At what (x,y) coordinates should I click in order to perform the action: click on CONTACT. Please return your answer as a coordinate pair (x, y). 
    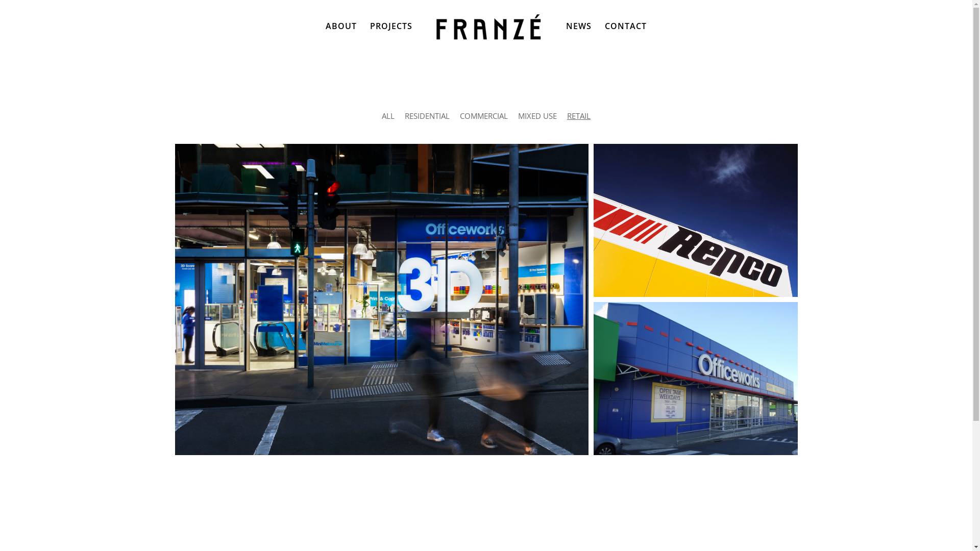
    Looking at the image, I should click on (626, 37).